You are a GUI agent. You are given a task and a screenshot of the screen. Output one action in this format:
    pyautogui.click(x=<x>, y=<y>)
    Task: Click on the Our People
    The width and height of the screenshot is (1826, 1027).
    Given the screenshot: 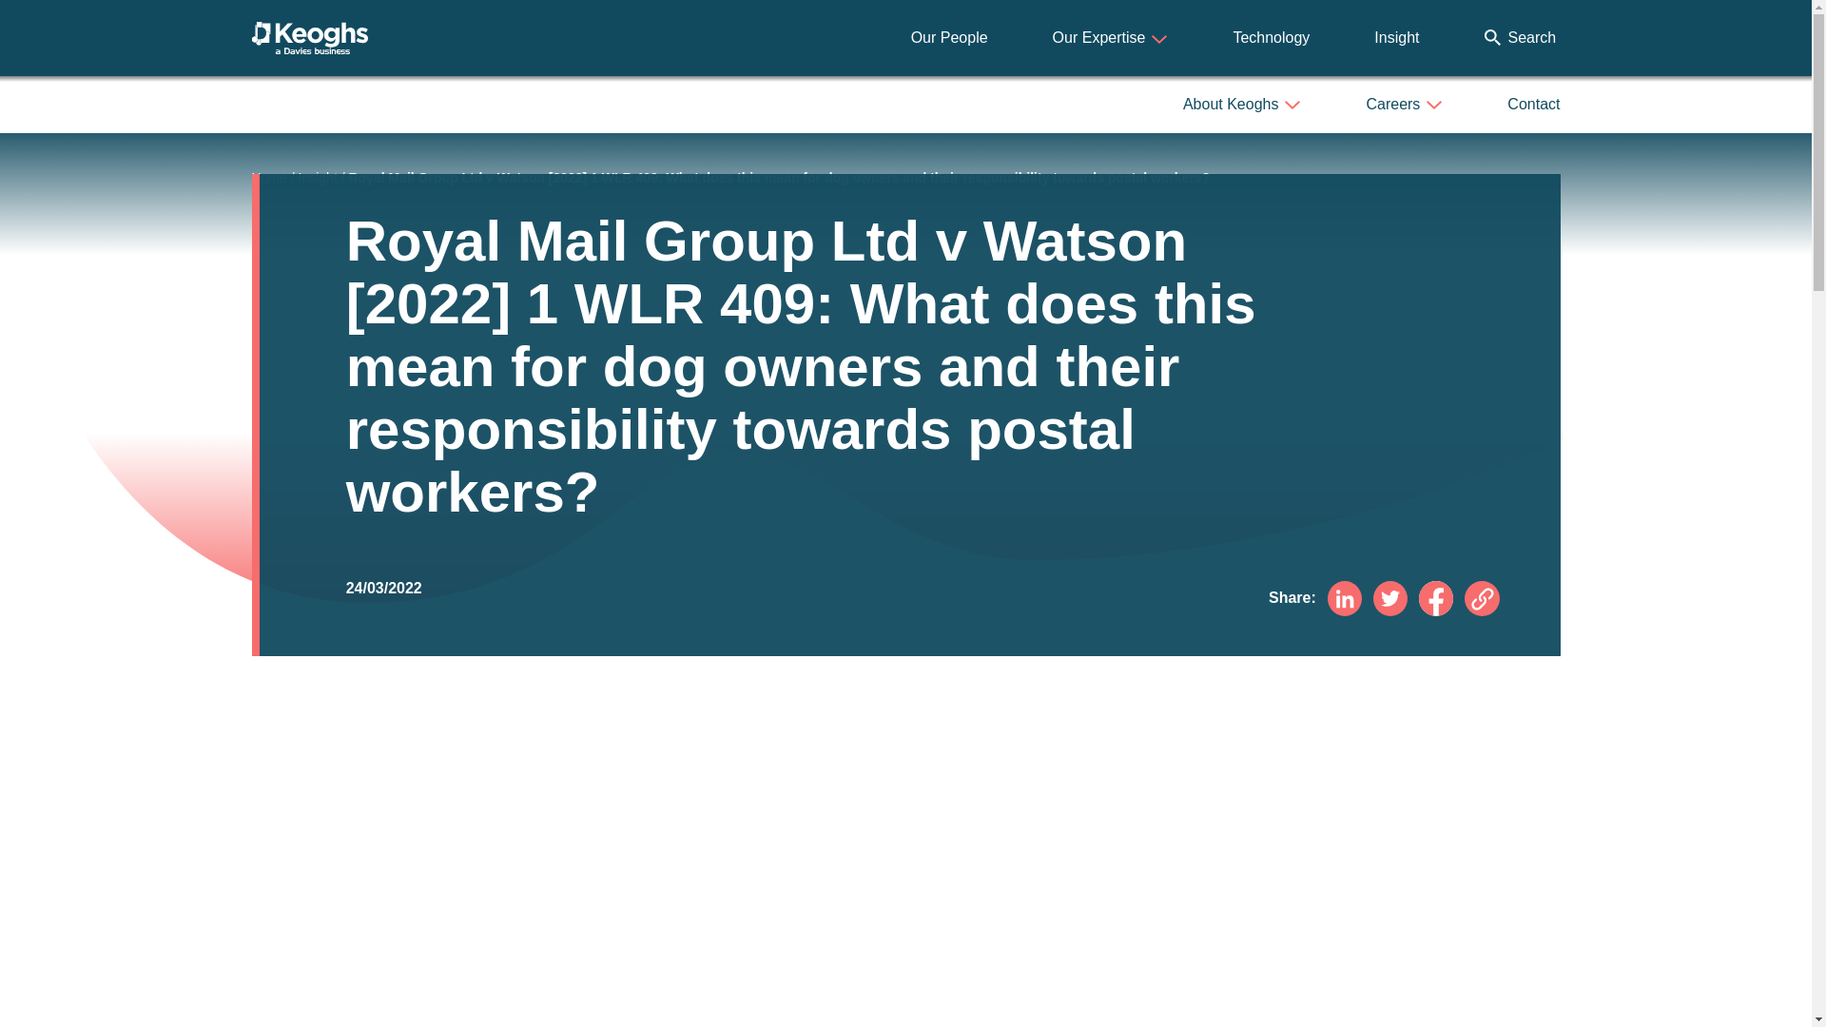 What is the action you would take?
    pyautogui.click(x=949, y=38)
    